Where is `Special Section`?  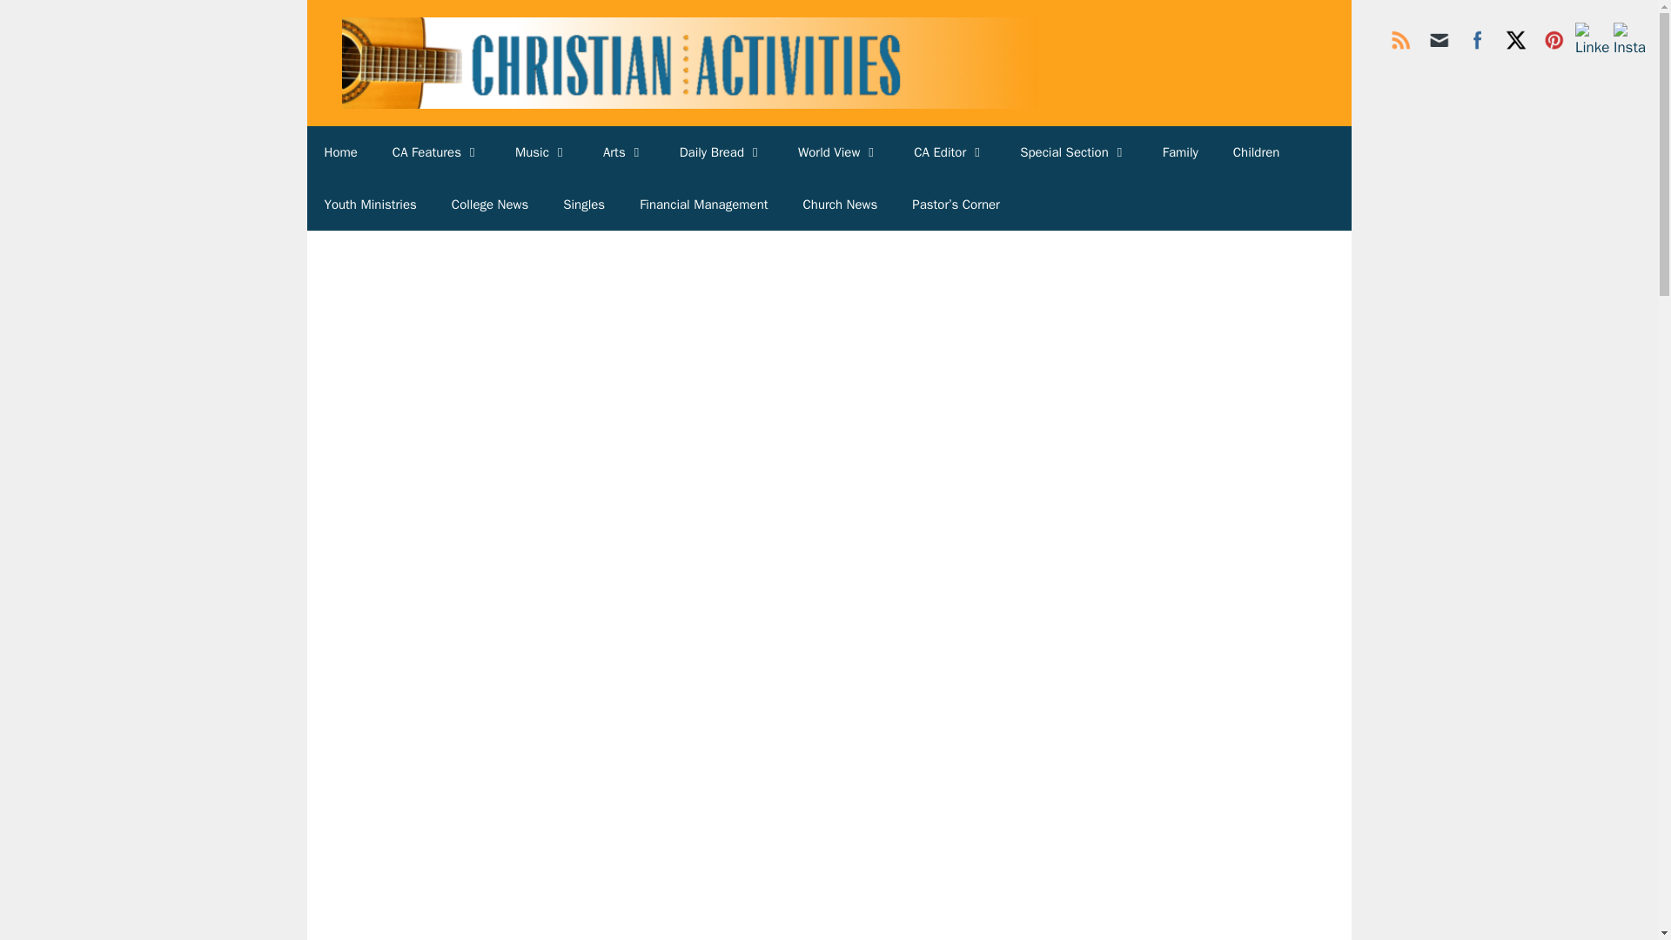
Special Section is located at coordinates (1074, 151).